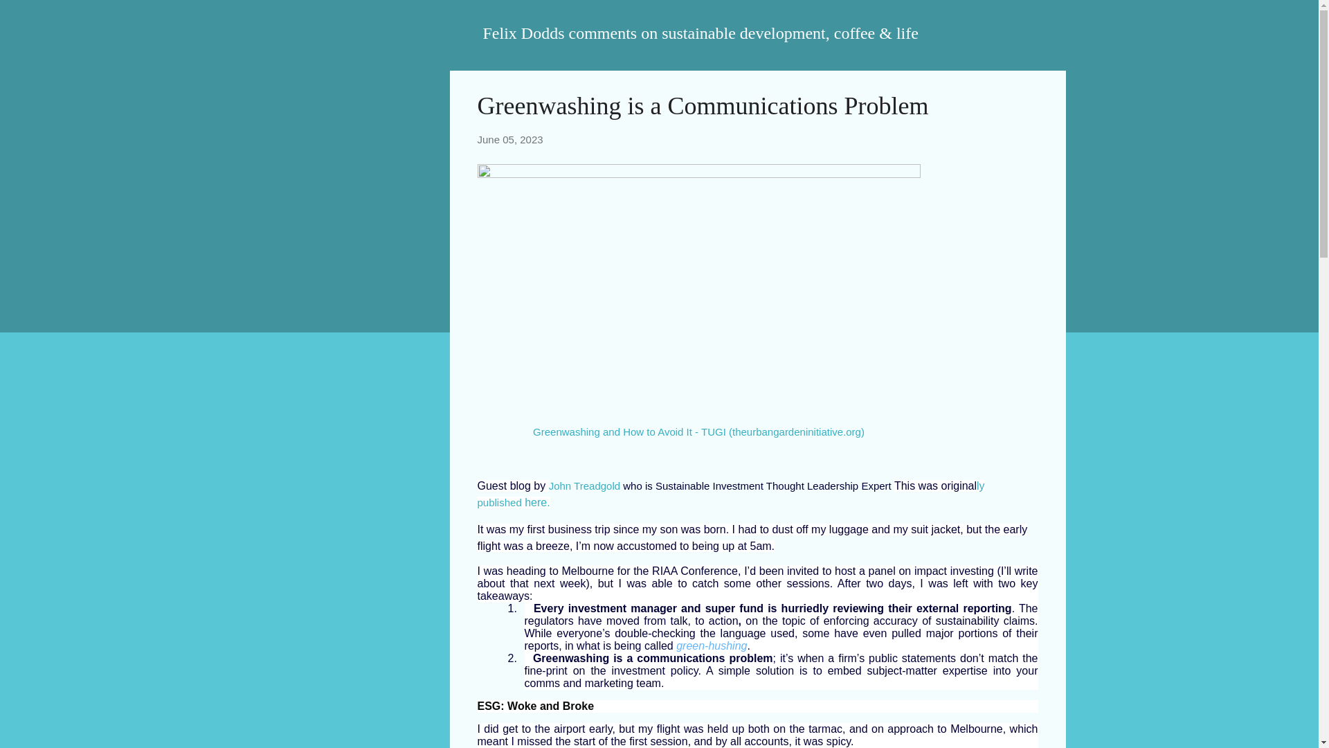 The height and width of the screenshot is (748, 1329). Describe the element at coordinates (584, 485) in the screenshot. I see `John Treadgold` at that location.